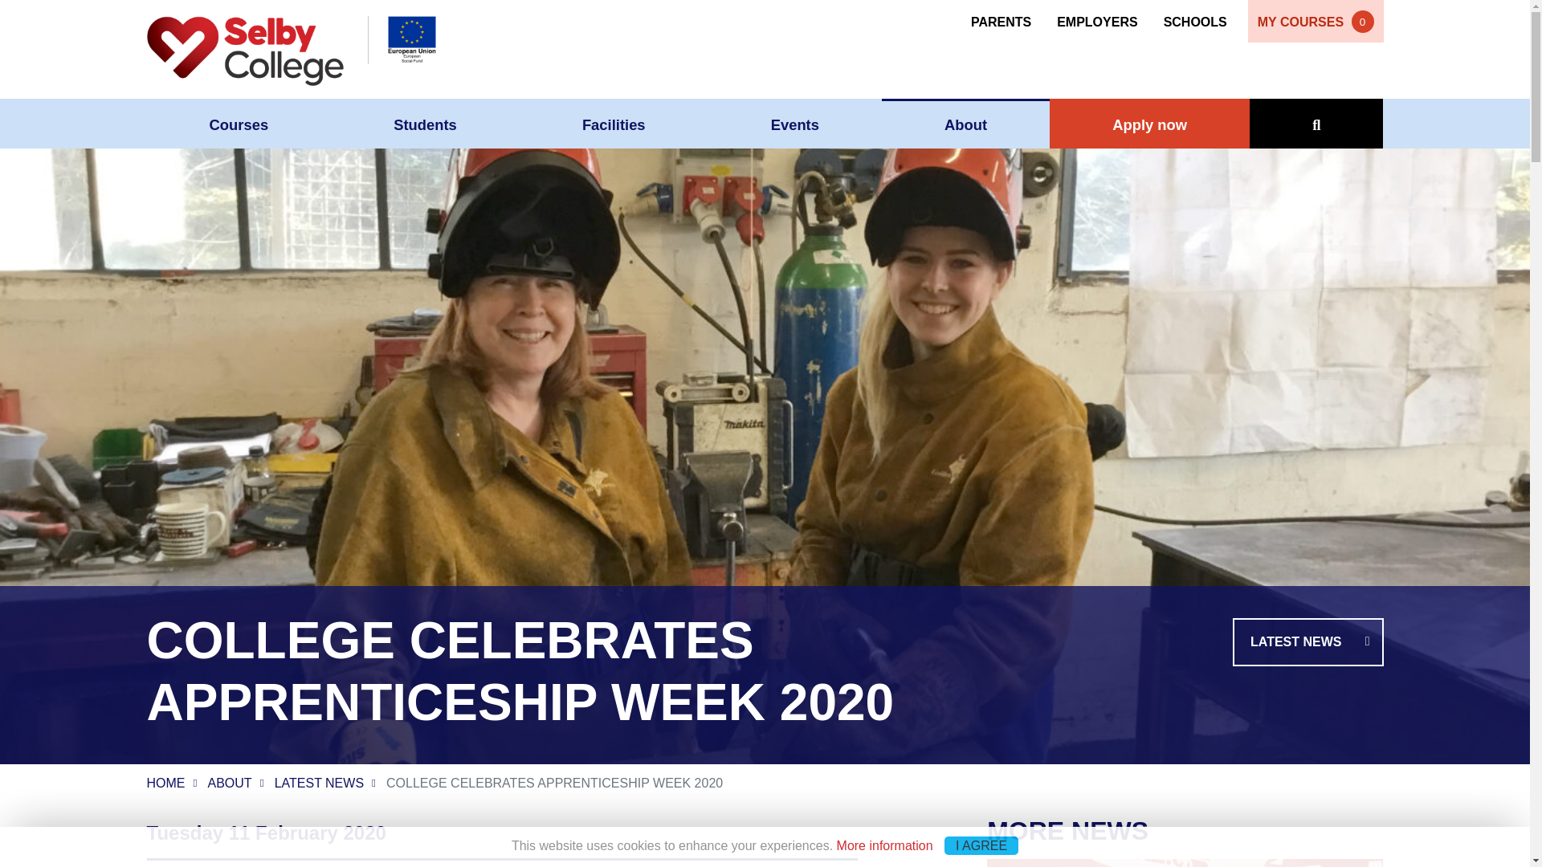  What do you see at coordinates (1316, 21) in the screenshot?
I see `MY COURSES 0` at bounding box center [1316, 21].